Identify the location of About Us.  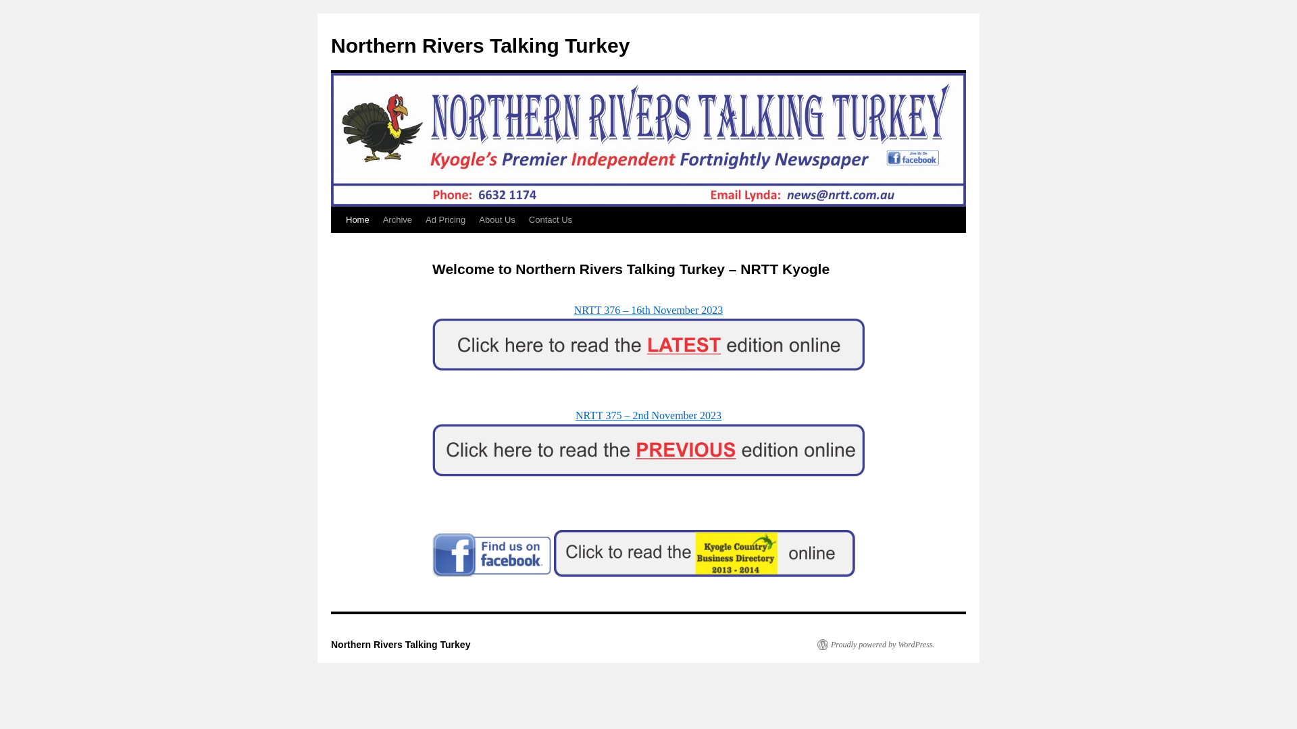
(497, 220).